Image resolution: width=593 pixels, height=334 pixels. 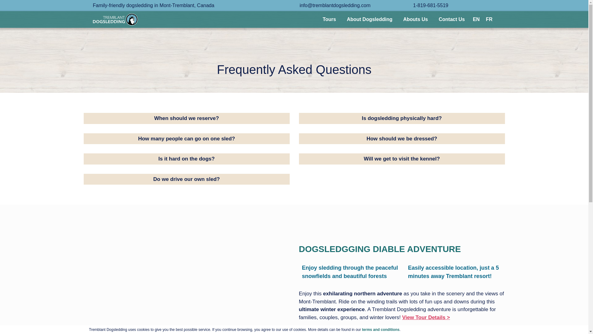 What do you see at coordinates (431, 5) in the screenshot?
I see `1-819-681-5519` at bounding box center [431, 5].